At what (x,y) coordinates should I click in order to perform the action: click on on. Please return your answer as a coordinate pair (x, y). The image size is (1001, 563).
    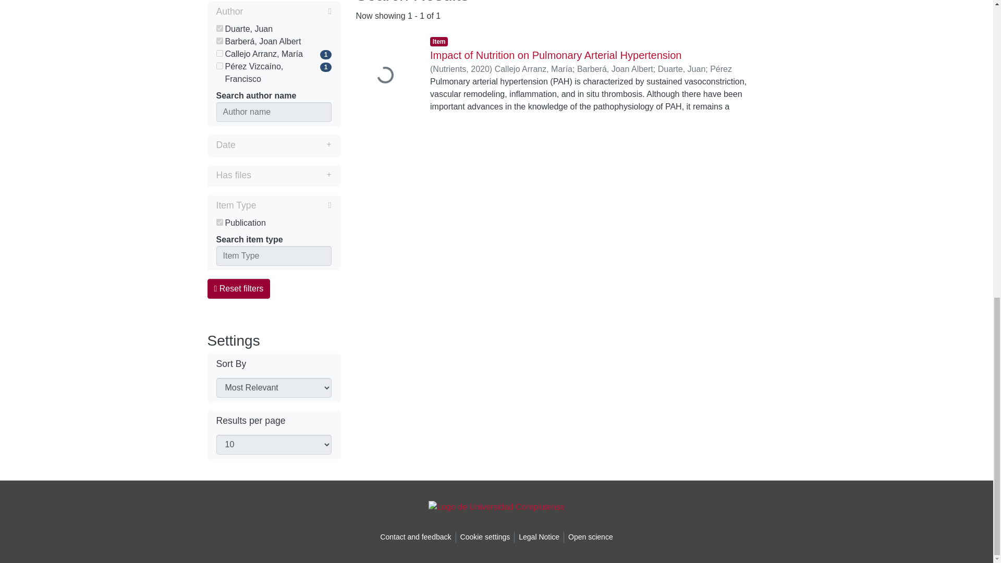
    Looking at the image, I should click on (219, 66).